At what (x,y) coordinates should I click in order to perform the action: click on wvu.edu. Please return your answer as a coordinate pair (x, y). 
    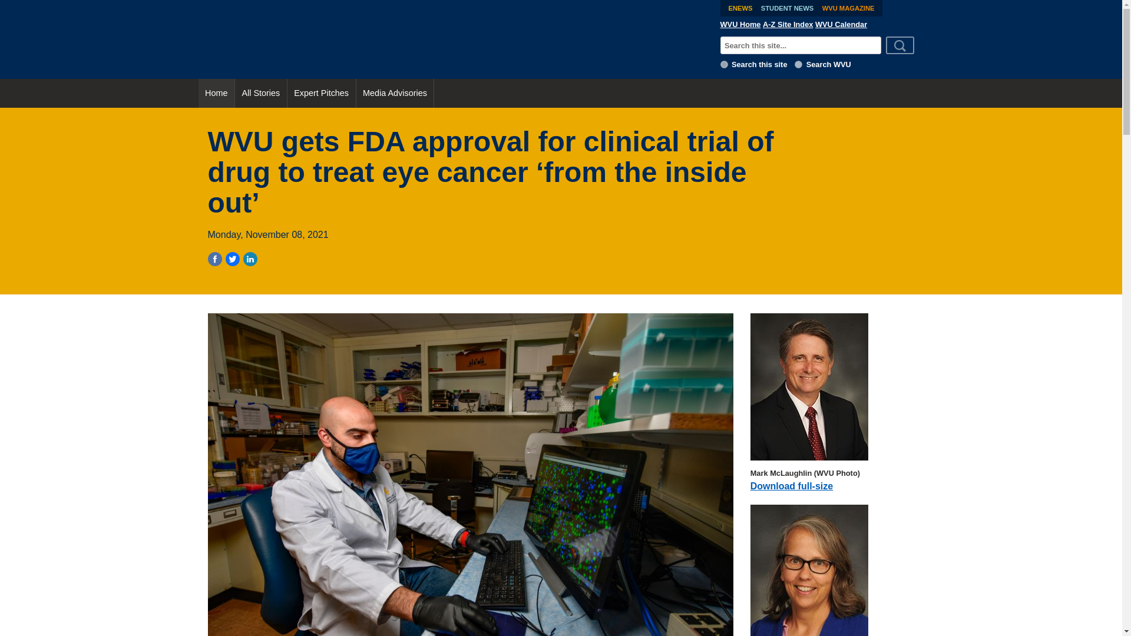
    Looking at the image, I should click on (798, 64).